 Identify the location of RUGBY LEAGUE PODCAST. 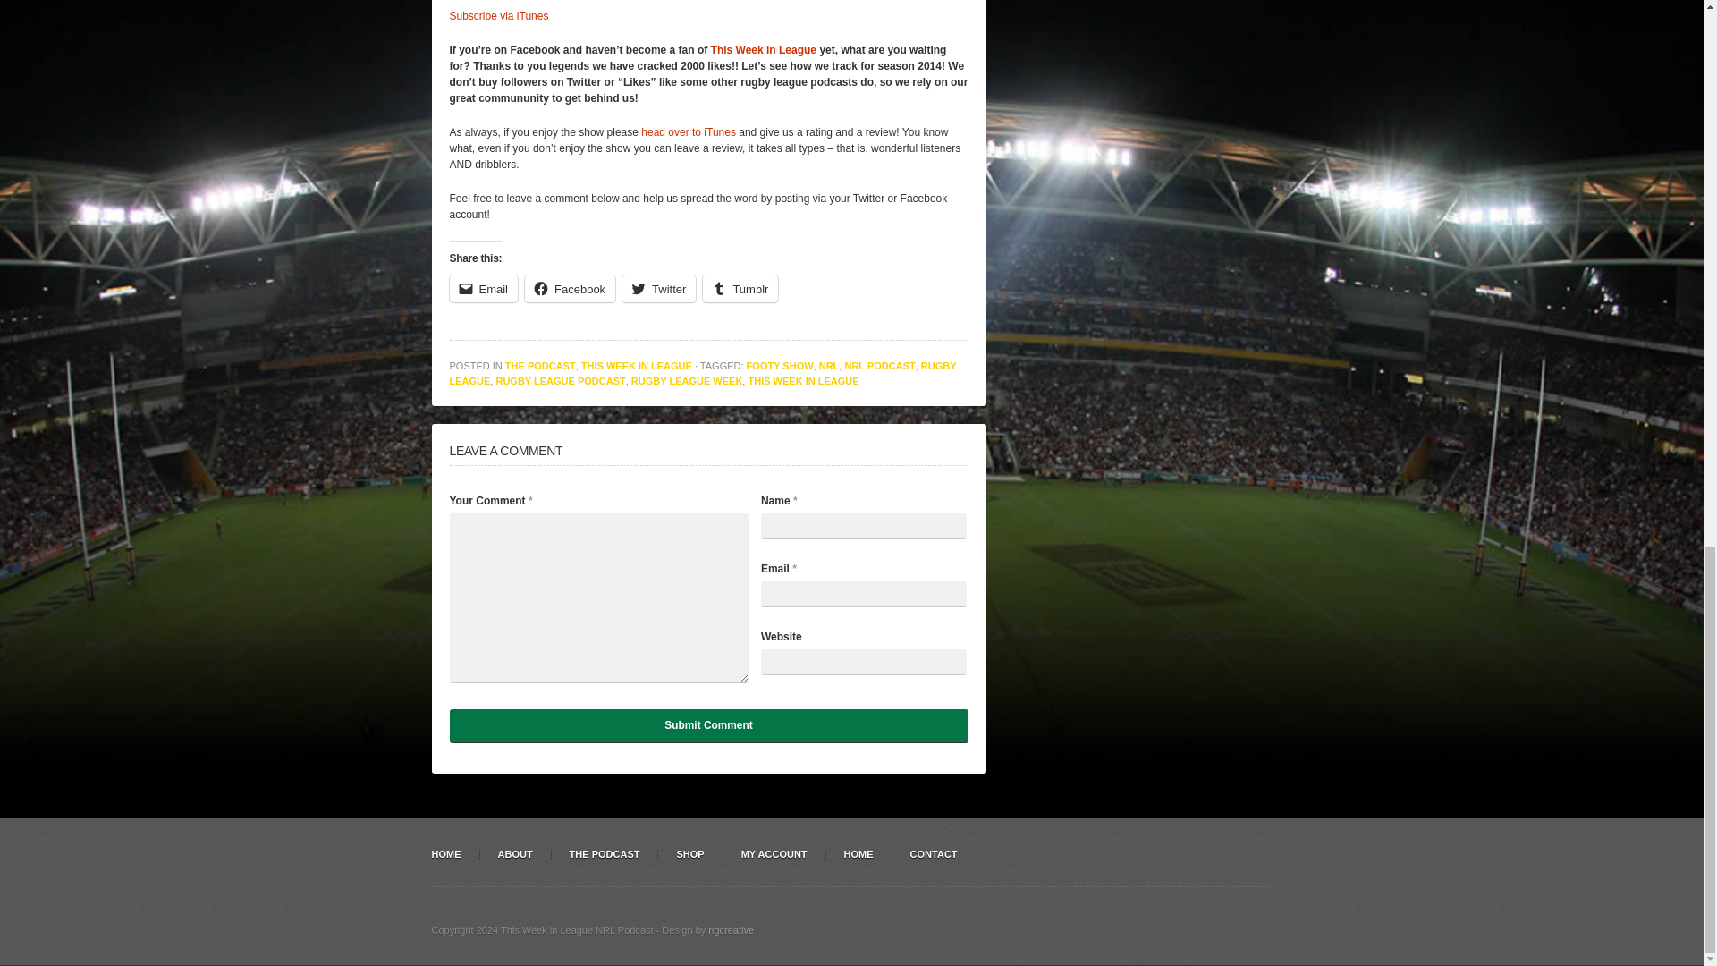
(560, 381).